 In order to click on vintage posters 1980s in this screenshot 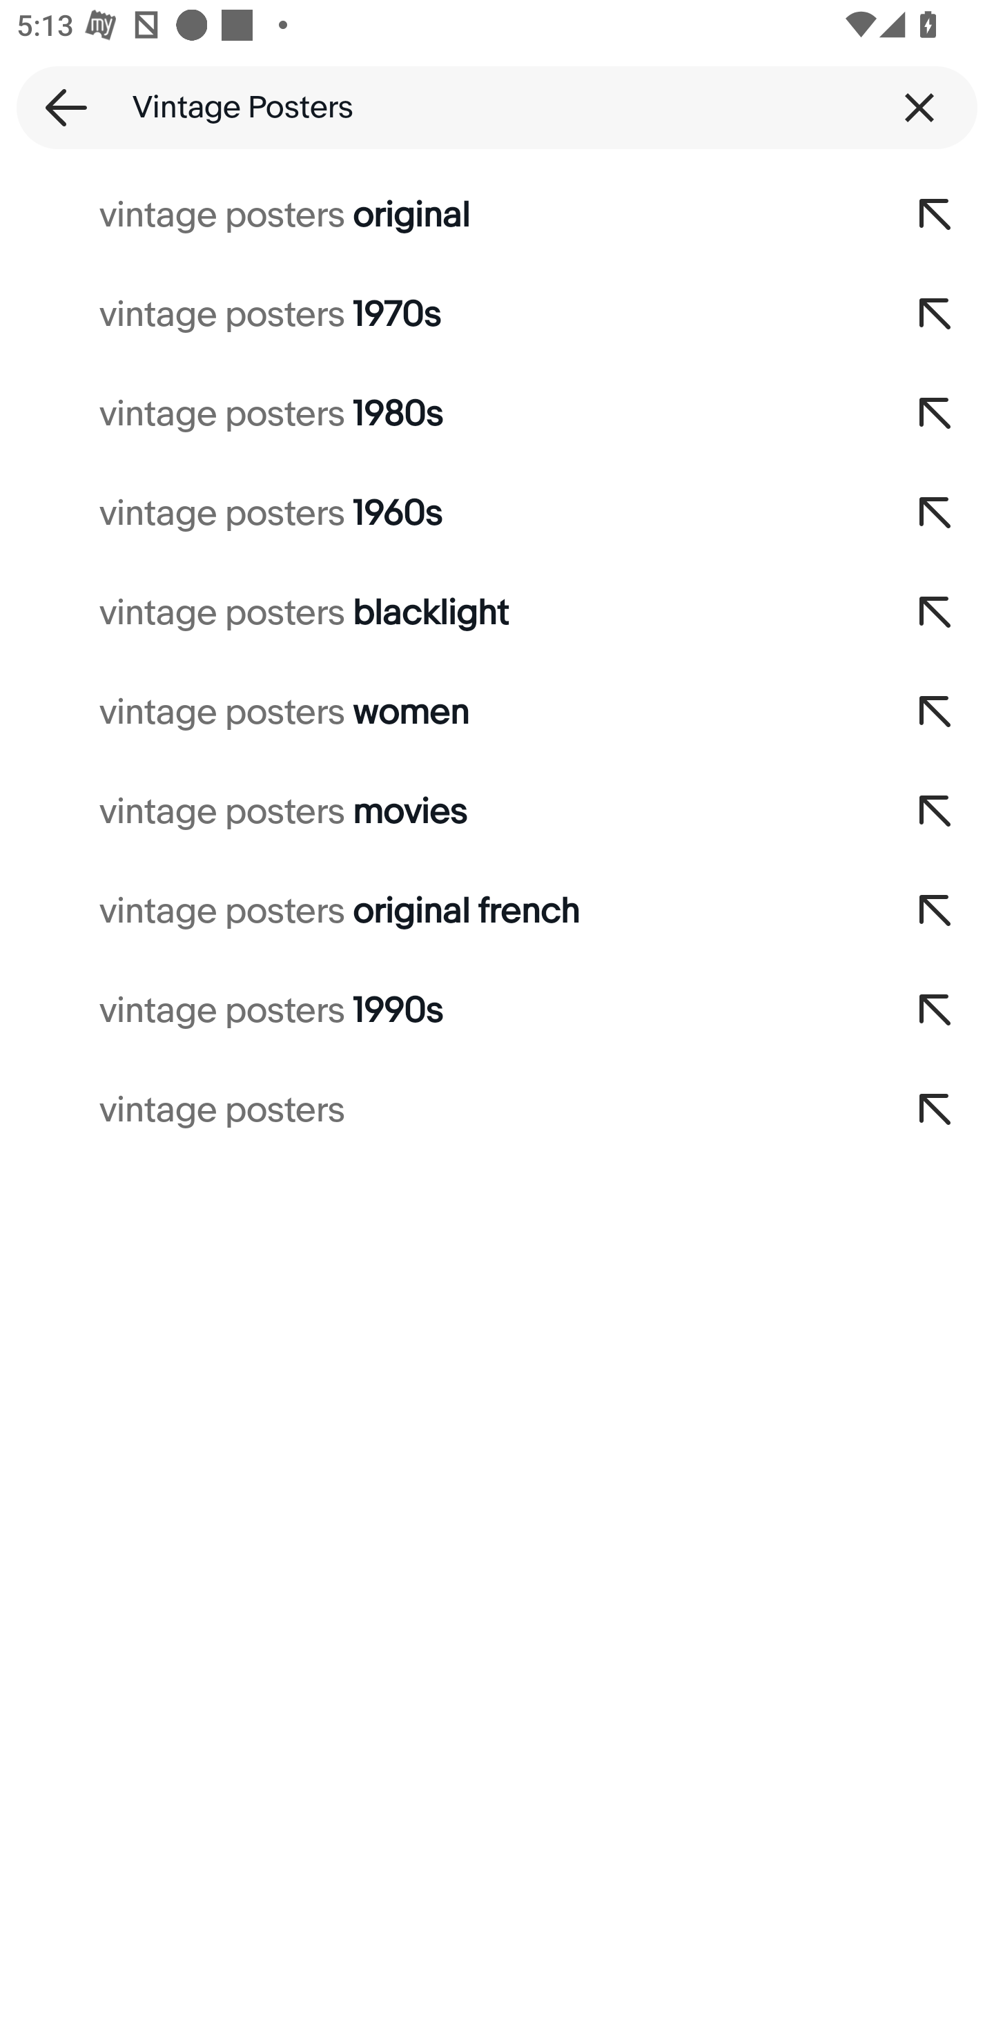, I will do `click(439, 413)`.